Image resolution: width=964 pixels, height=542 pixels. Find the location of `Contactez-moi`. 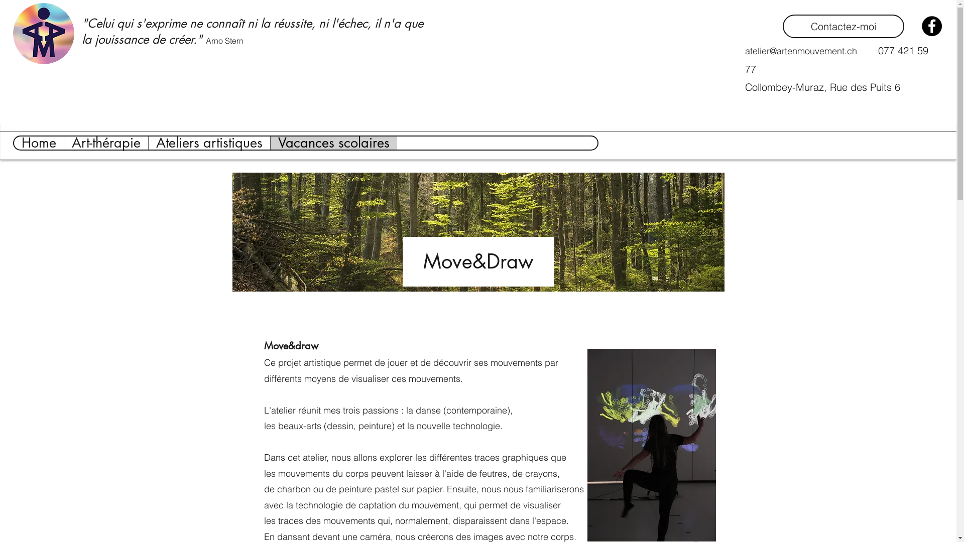

Contactez-moi is located at coordinates (843, 26).